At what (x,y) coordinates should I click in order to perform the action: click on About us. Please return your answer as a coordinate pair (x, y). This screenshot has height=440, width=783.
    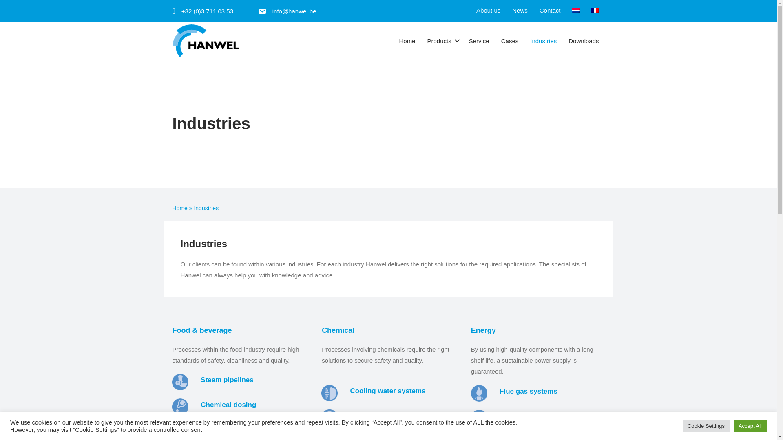
    Looking at the image, I should click on (488, 10).